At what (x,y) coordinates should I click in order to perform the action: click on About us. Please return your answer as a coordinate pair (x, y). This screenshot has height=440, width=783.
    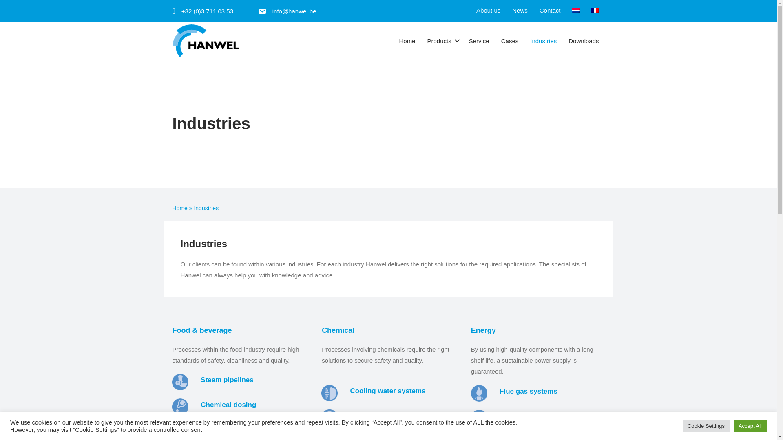
    Looking at the image, I should click on (488, 10).